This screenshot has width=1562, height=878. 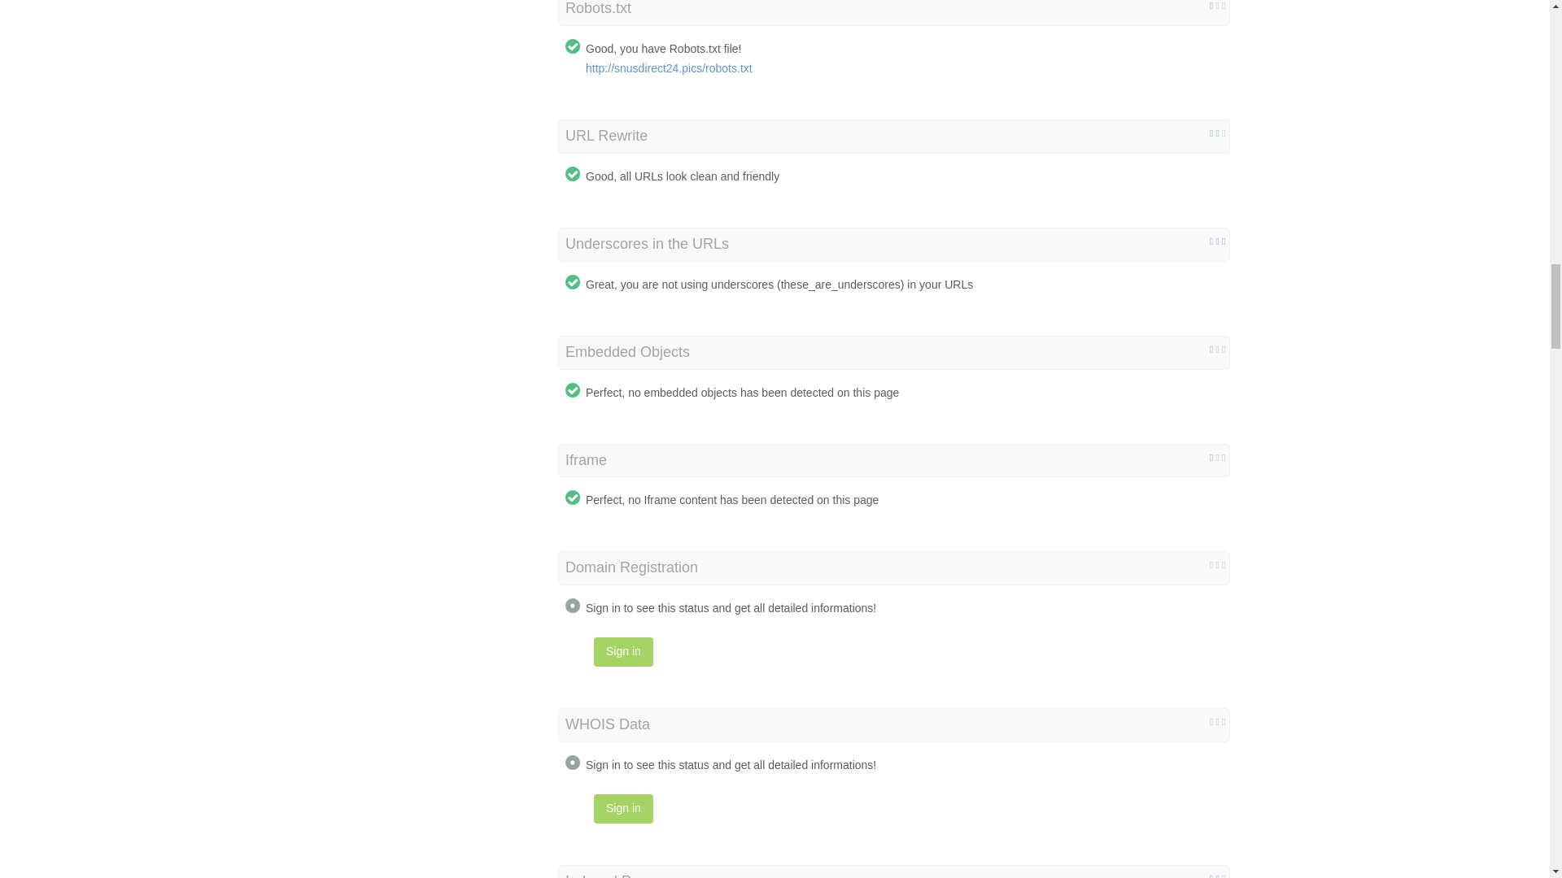 I want to click on Sign in, so click(x=623, y=652).